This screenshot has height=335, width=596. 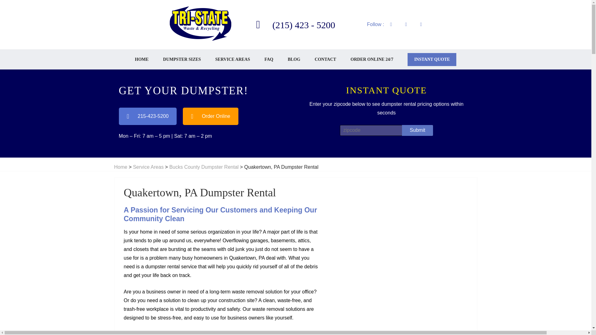 What do you see at coordinates (233, 59) in the screenshot?
I see `SERVICE AREAS` at bounding box center [233, 59].